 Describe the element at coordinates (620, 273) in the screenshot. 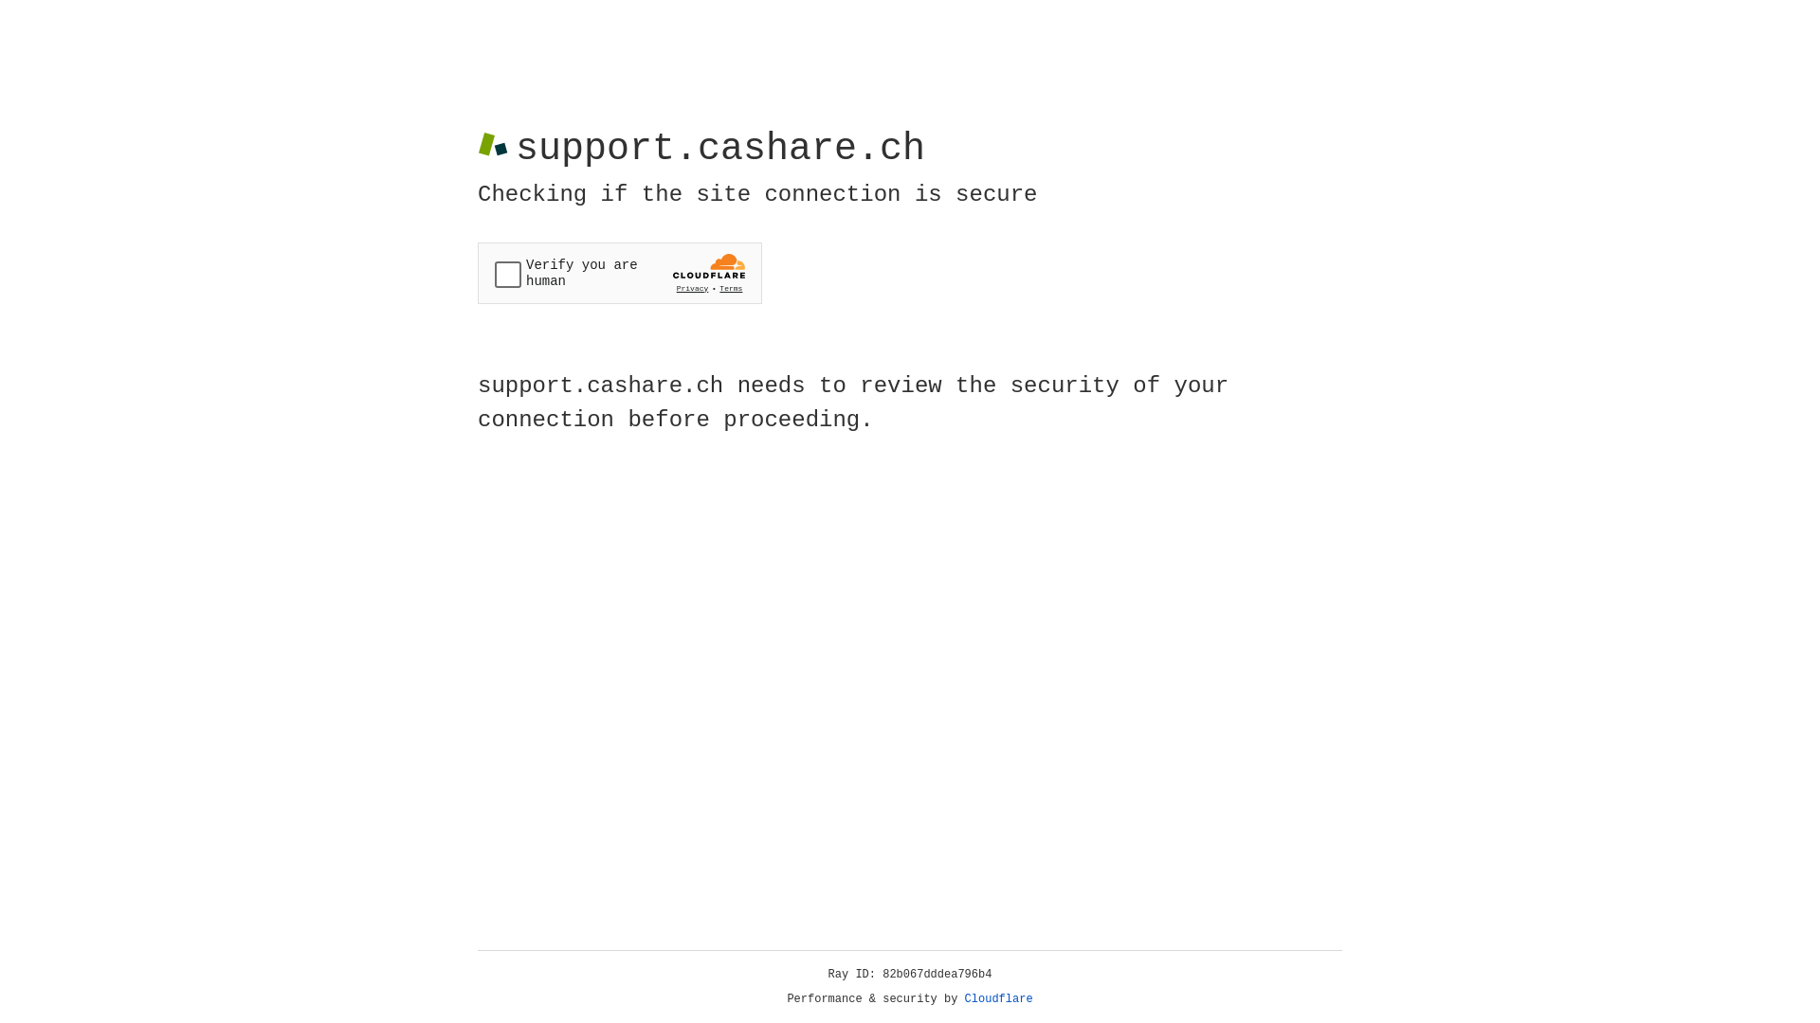

I see `Widget containing a Cloudflare security challenge` at that location.